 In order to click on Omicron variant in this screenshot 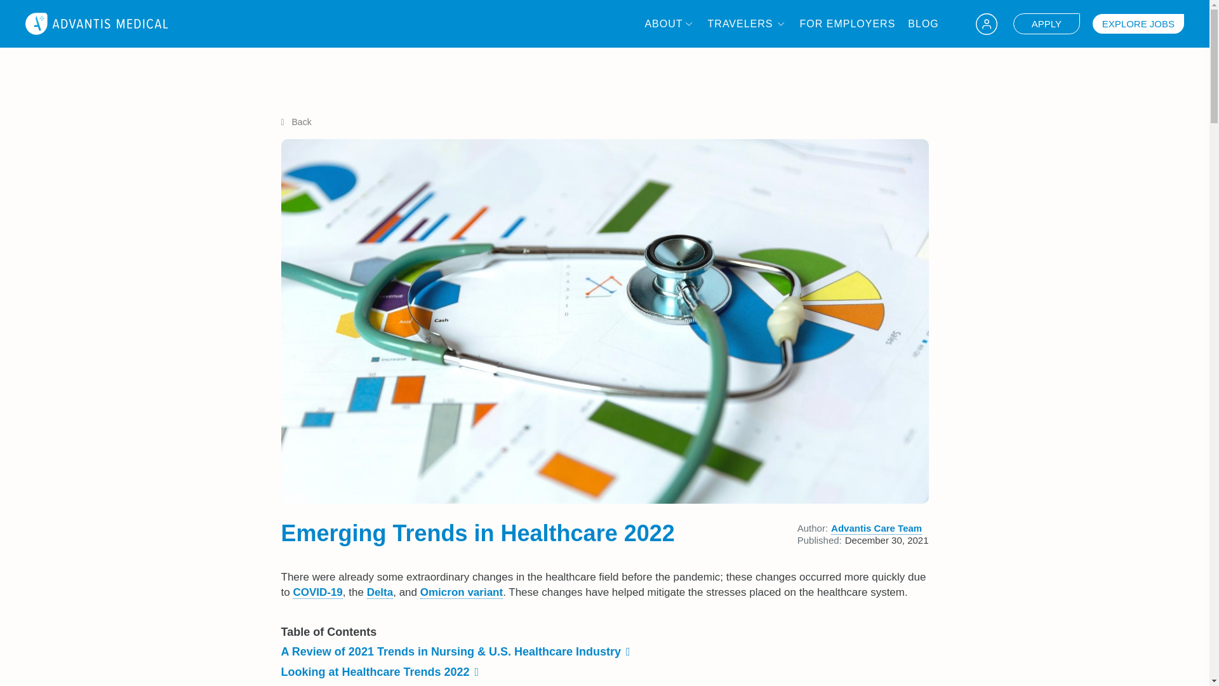, I will do `click(461, 592)`.